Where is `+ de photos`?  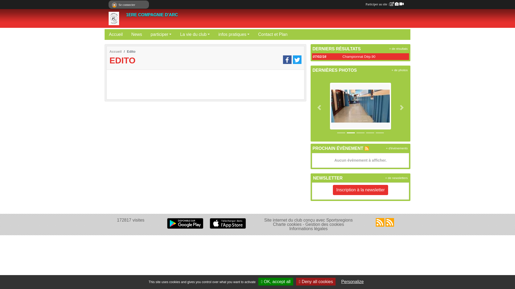 + de photos is located at coordinates (400, 70).